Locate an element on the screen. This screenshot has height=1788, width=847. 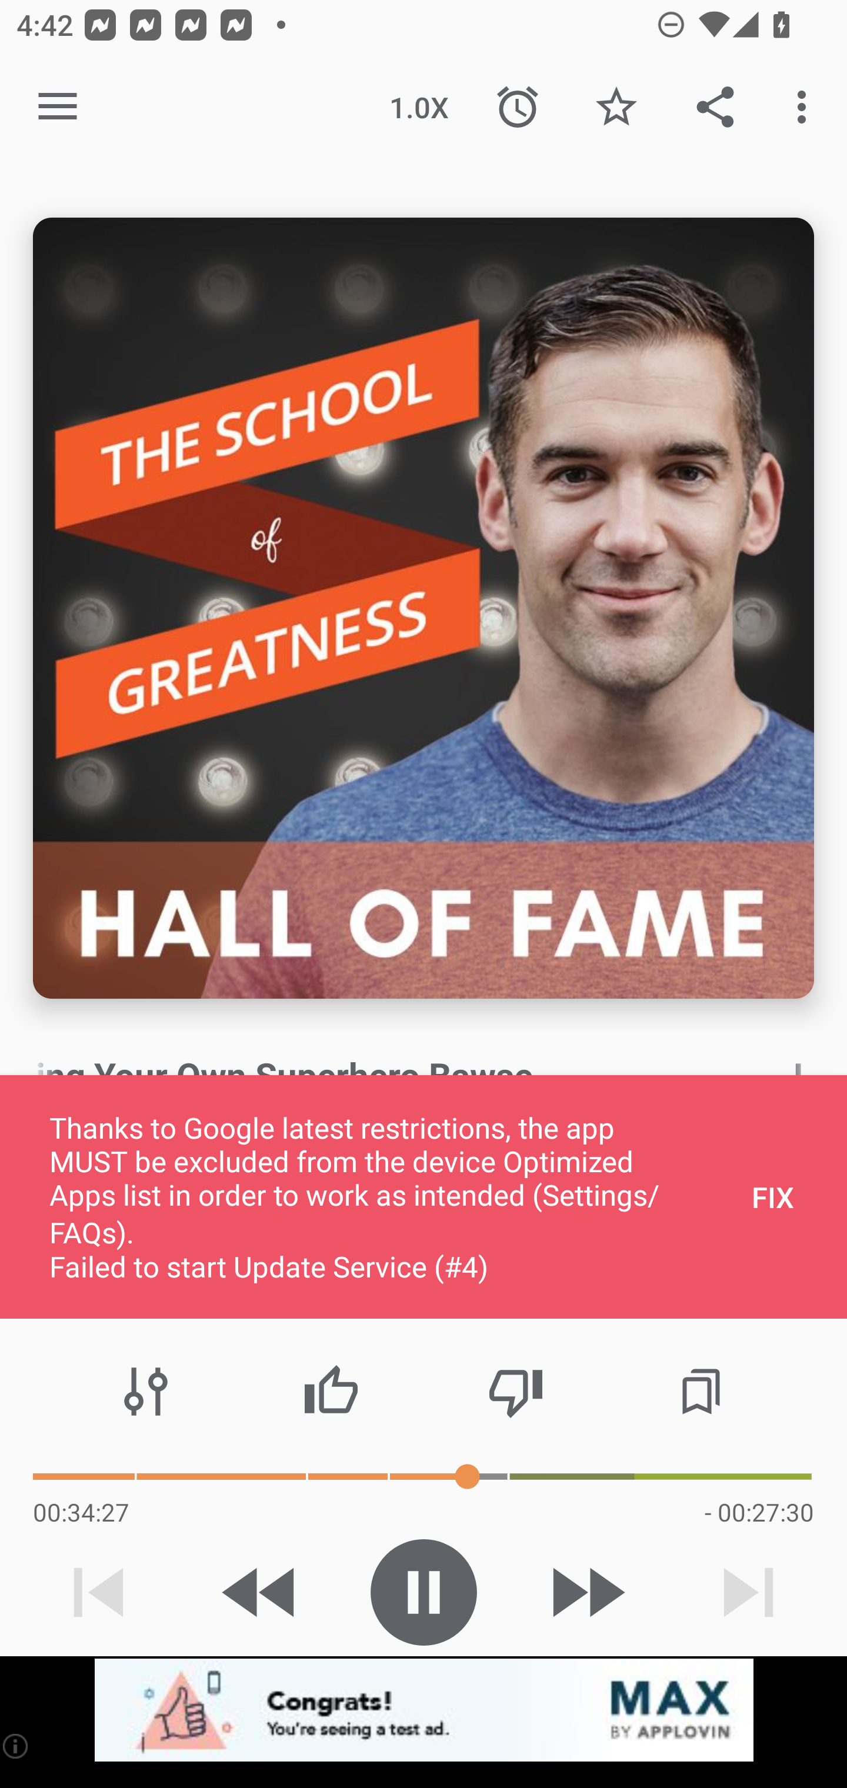
Open navigation sidebar is located at coordinates (58, 107).